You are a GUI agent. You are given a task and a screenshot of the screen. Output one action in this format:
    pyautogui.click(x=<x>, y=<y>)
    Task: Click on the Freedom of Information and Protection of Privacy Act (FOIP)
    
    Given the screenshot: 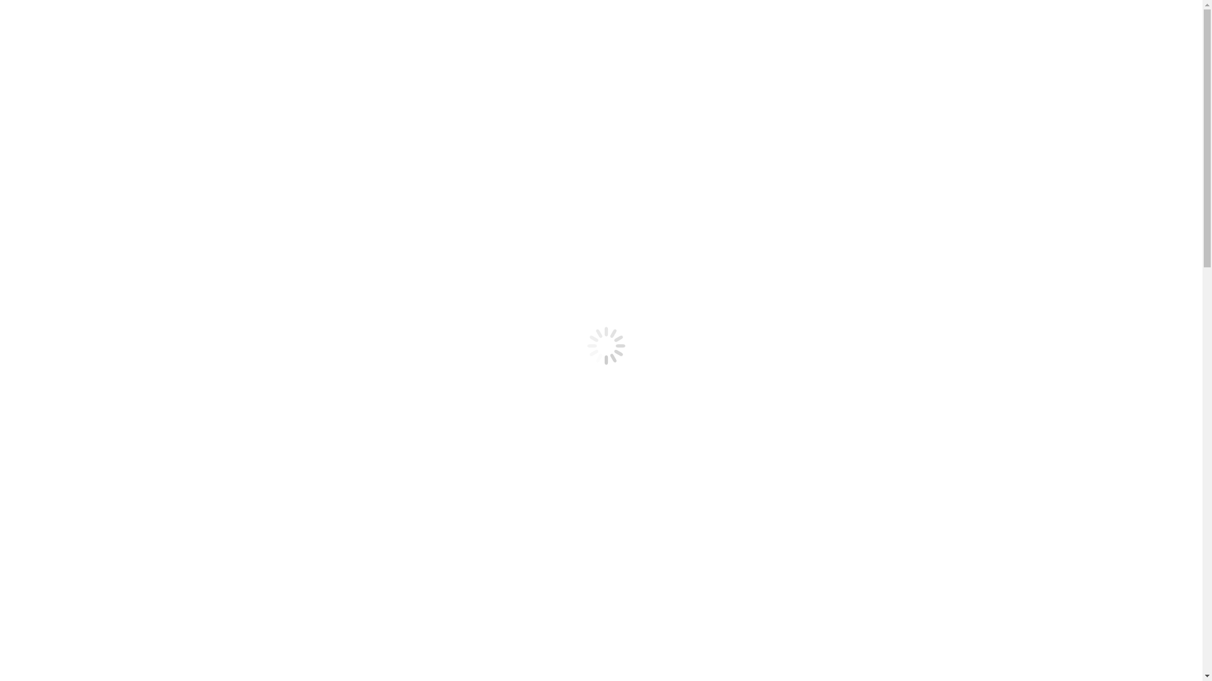 What is the action you would take?
    pyautogui.click(x=181, y=636)
    